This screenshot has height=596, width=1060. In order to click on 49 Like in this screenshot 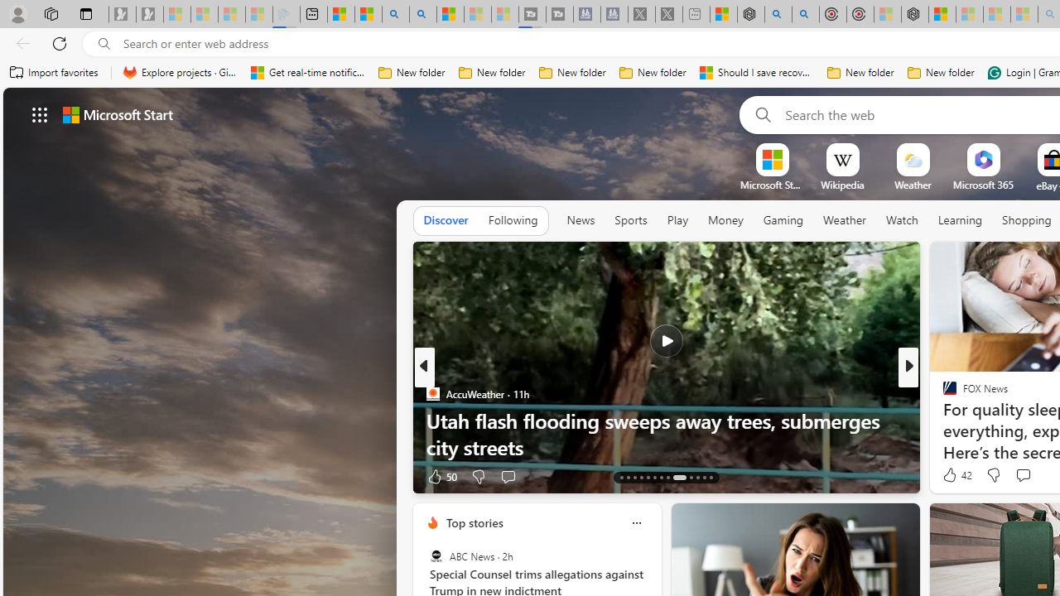, I will do `click(952, 475)`.